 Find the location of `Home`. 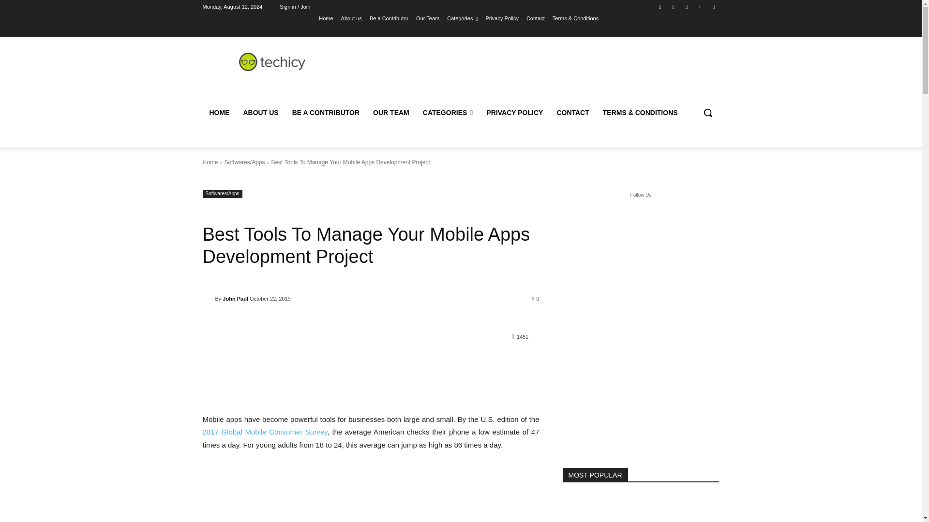

Home is located at coordinates (325, 18).